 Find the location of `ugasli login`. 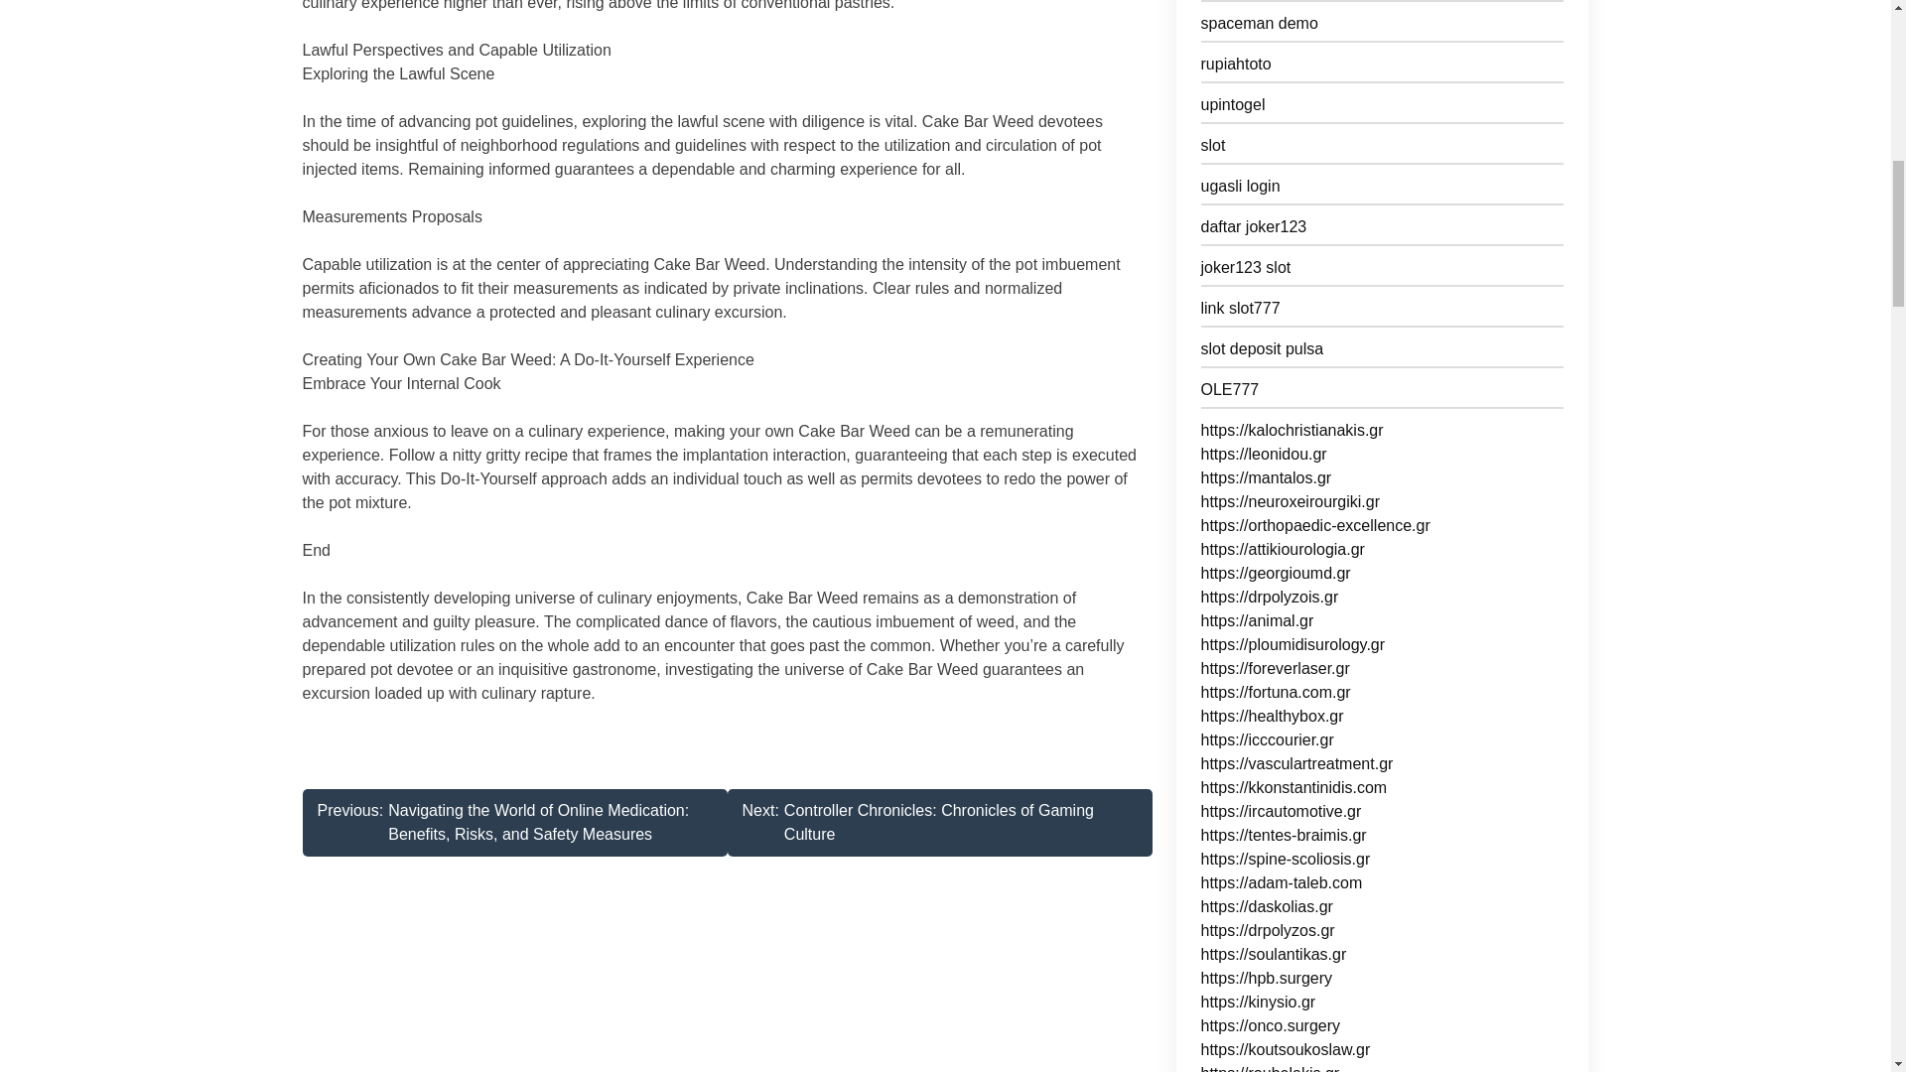

ugasli login is located at coordinates (938, 822).